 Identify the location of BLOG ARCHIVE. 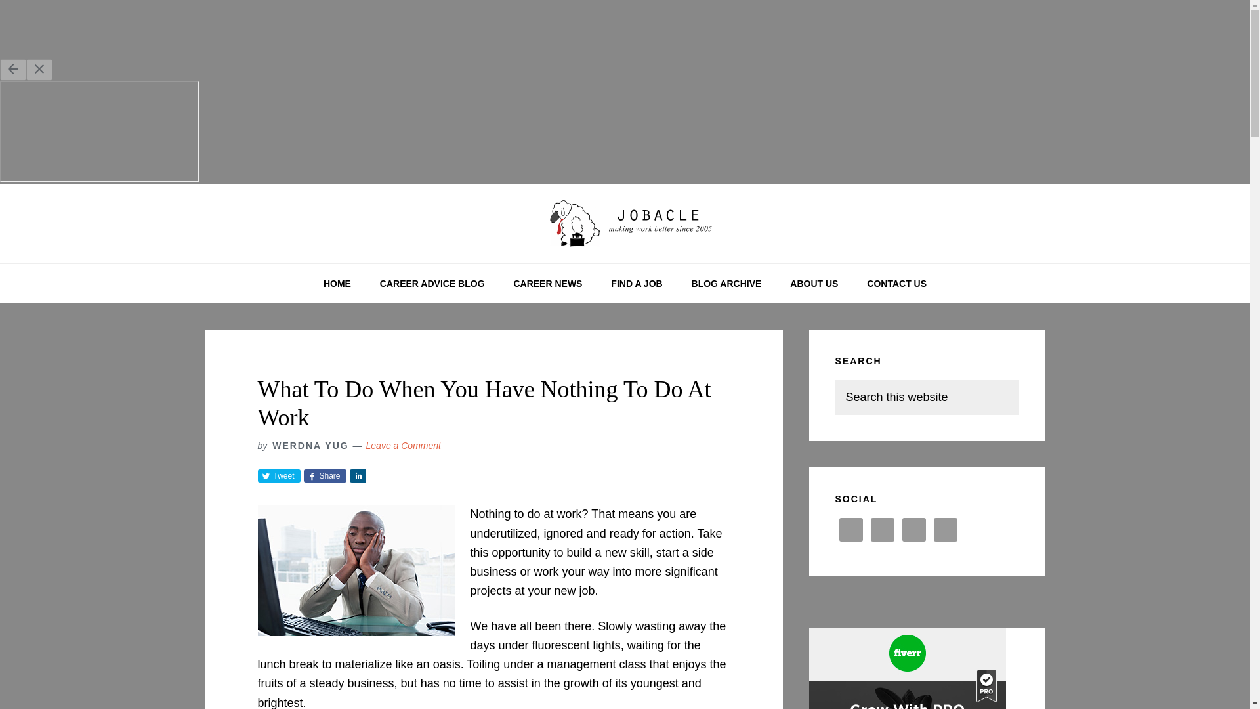
(726, 284).